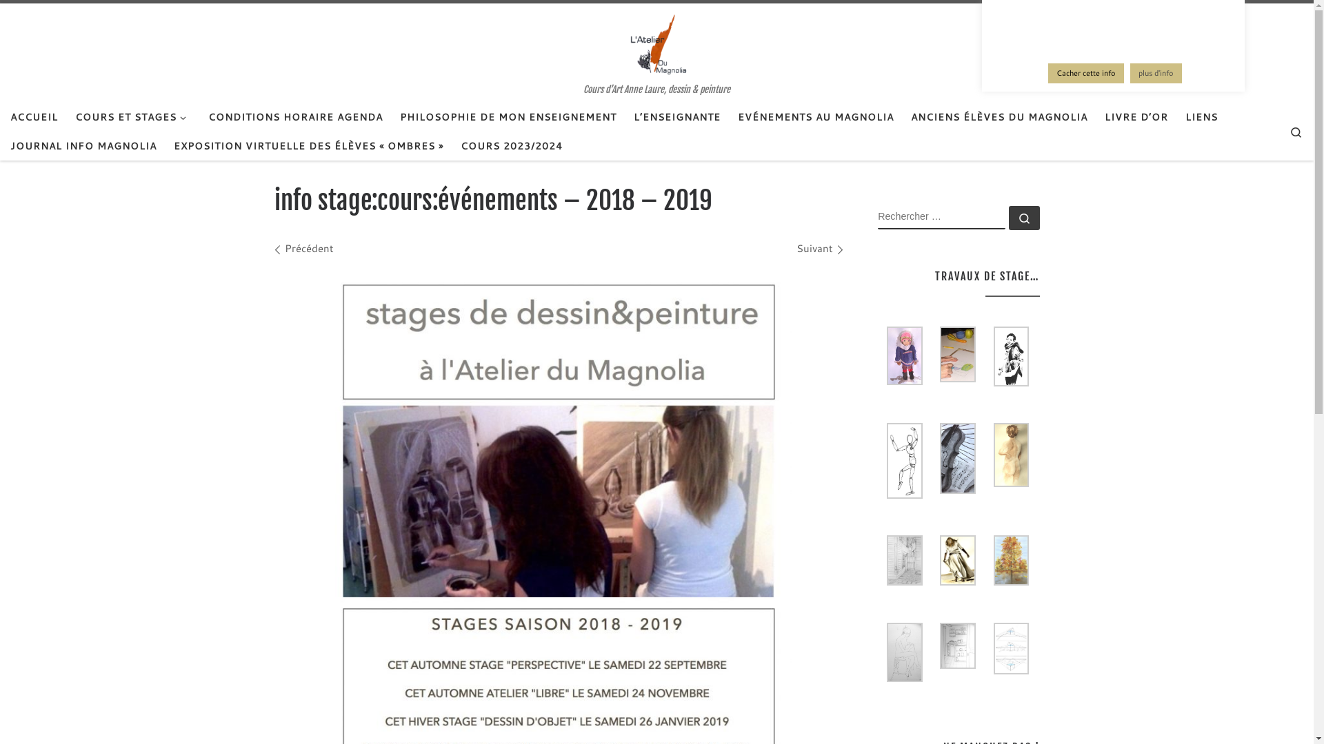  Describe the element at coordinates (512, 146) in the screenshot. I see `COURS 2023/2024` at that location.